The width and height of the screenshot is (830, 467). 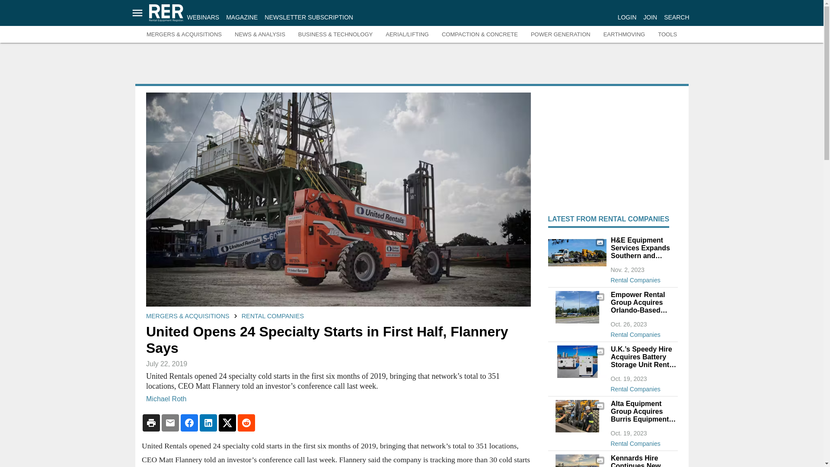 What do you see at coordinates (309, 17) in the screenshot?
I see `NEWSLETTER SUBSCRIPTION` at bounding box center [309, 17].